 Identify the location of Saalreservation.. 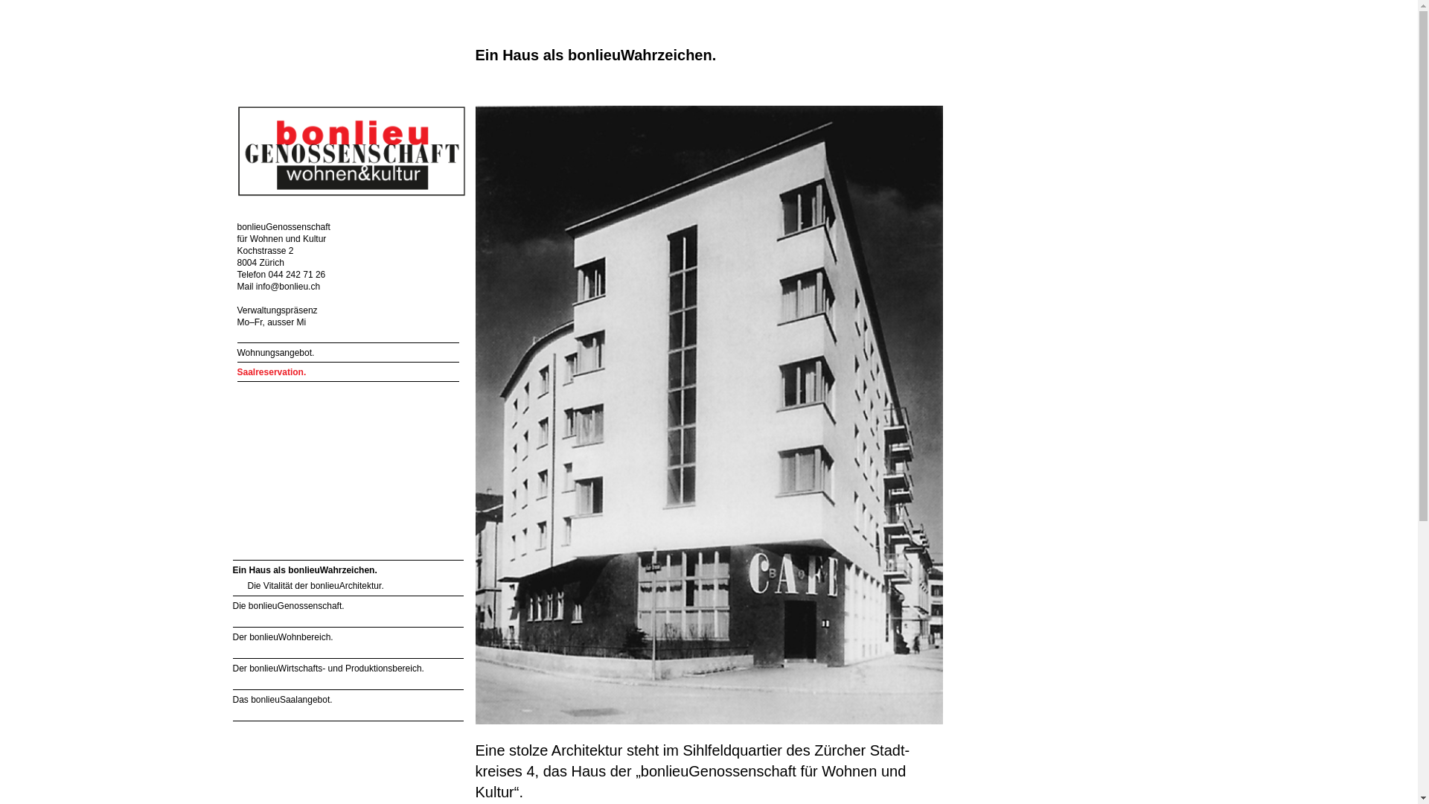
(348, 372).